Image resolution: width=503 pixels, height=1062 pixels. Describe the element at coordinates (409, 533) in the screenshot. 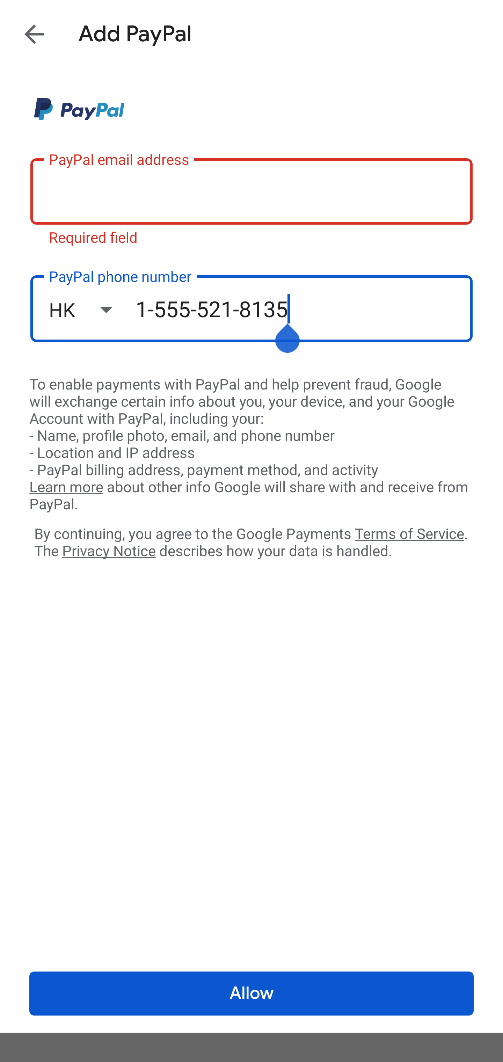

I see `Terms of Service` at that location.